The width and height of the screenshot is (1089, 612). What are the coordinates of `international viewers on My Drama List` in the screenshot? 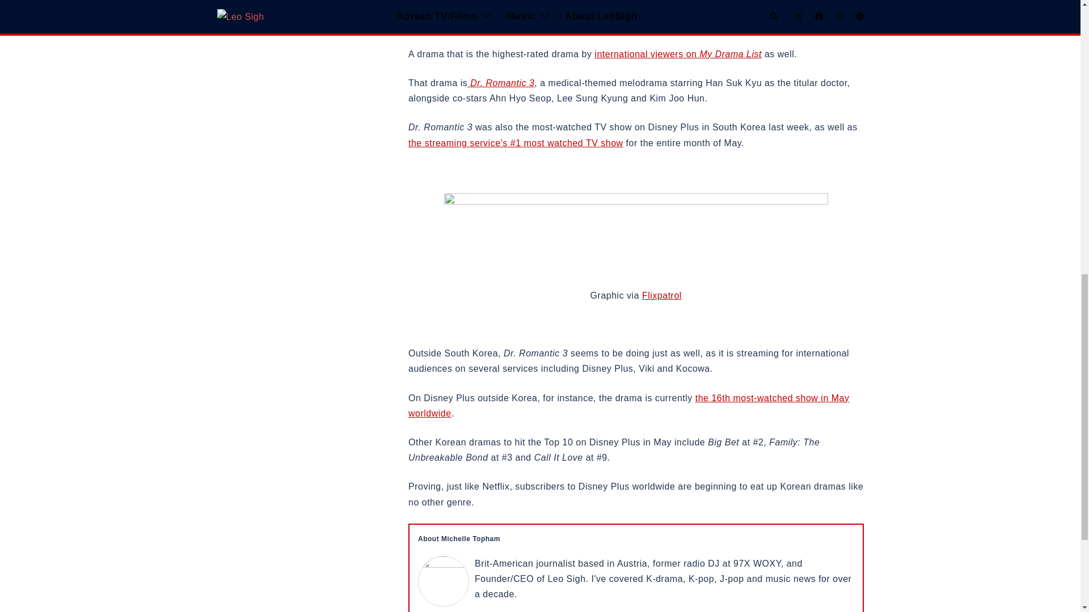 It's located at (678, 54).